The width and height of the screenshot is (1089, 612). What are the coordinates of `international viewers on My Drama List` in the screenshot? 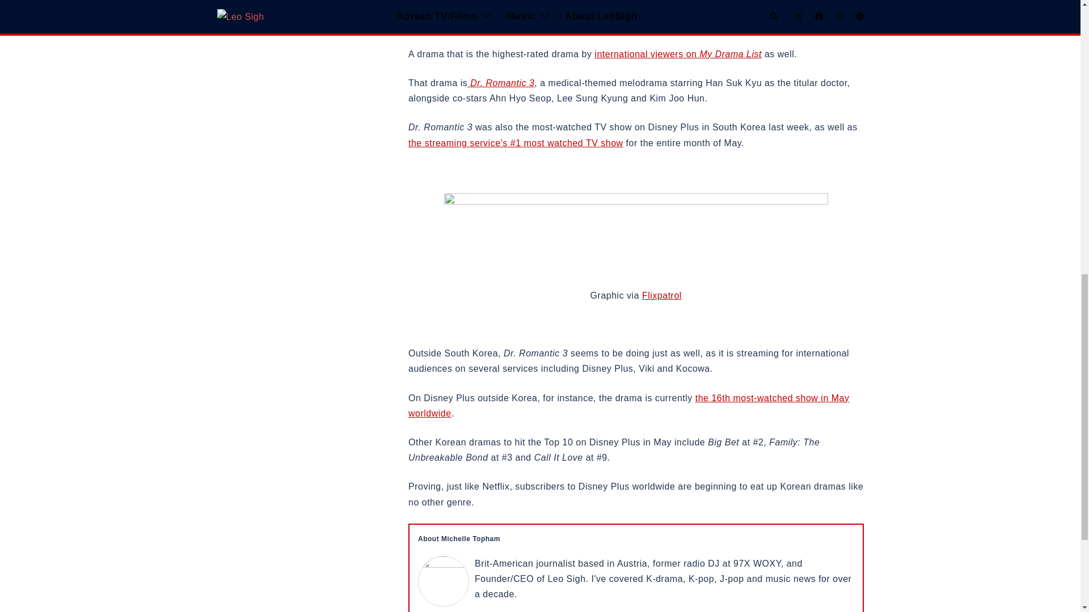 It's located at (678, 54).